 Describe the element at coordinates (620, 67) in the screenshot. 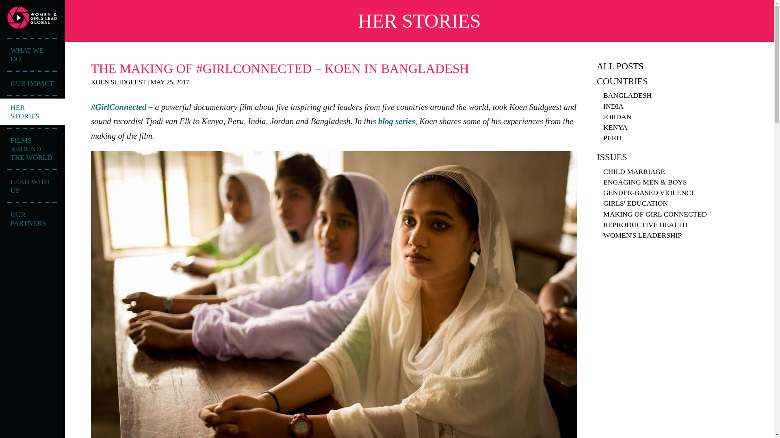

I see `ALL POSTS` at that location.